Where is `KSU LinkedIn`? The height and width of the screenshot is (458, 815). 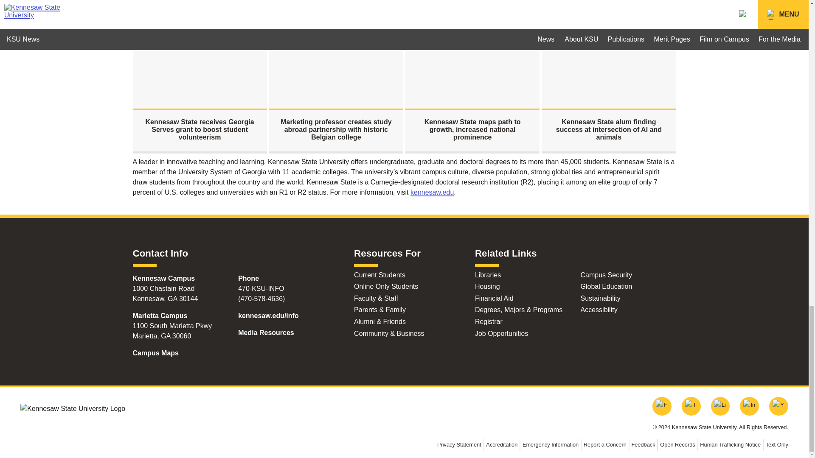 KSU LinkedIn is located at coordinates (720, 406).